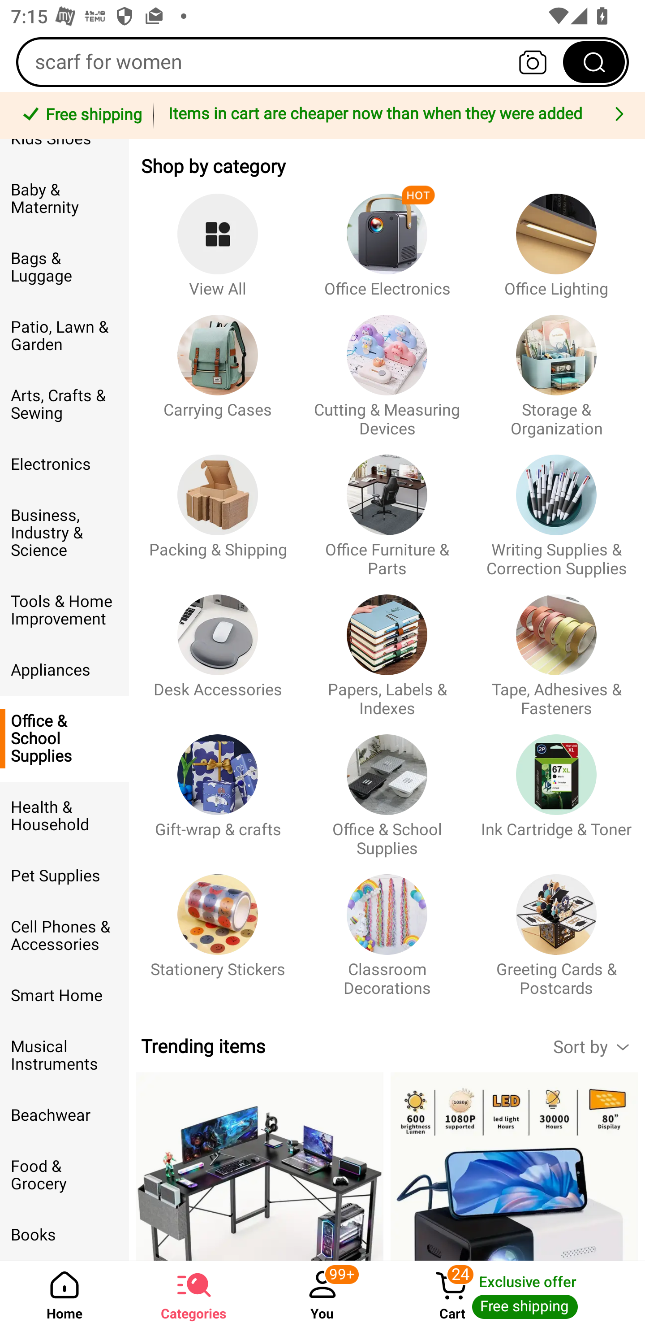 The width and height of the screenshot is (645, 1327). Describe the element at coordinates (64, 996) in the screenshot. I see `Smart Home` at that location.